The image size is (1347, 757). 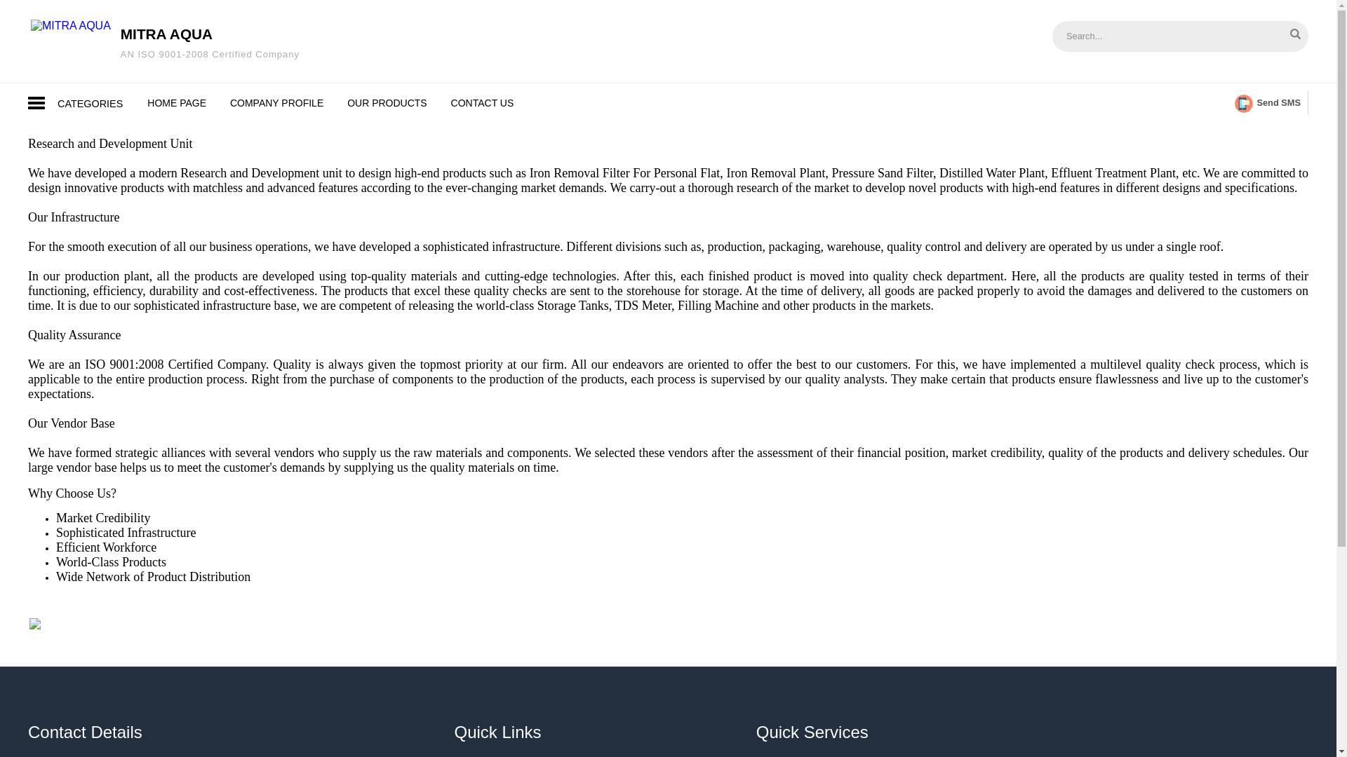 What do you see at coordinates (483, 102) in the screenshot?
I see `HOME PAGE` at bounding box center [483, 102].